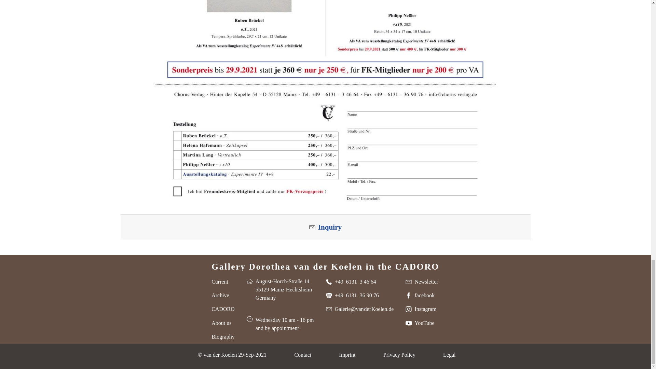 The width and height of the screenshot is (656, 369). Describe the element at coordinates (351, 282) in the screenshot. I see `Phone` at that location.